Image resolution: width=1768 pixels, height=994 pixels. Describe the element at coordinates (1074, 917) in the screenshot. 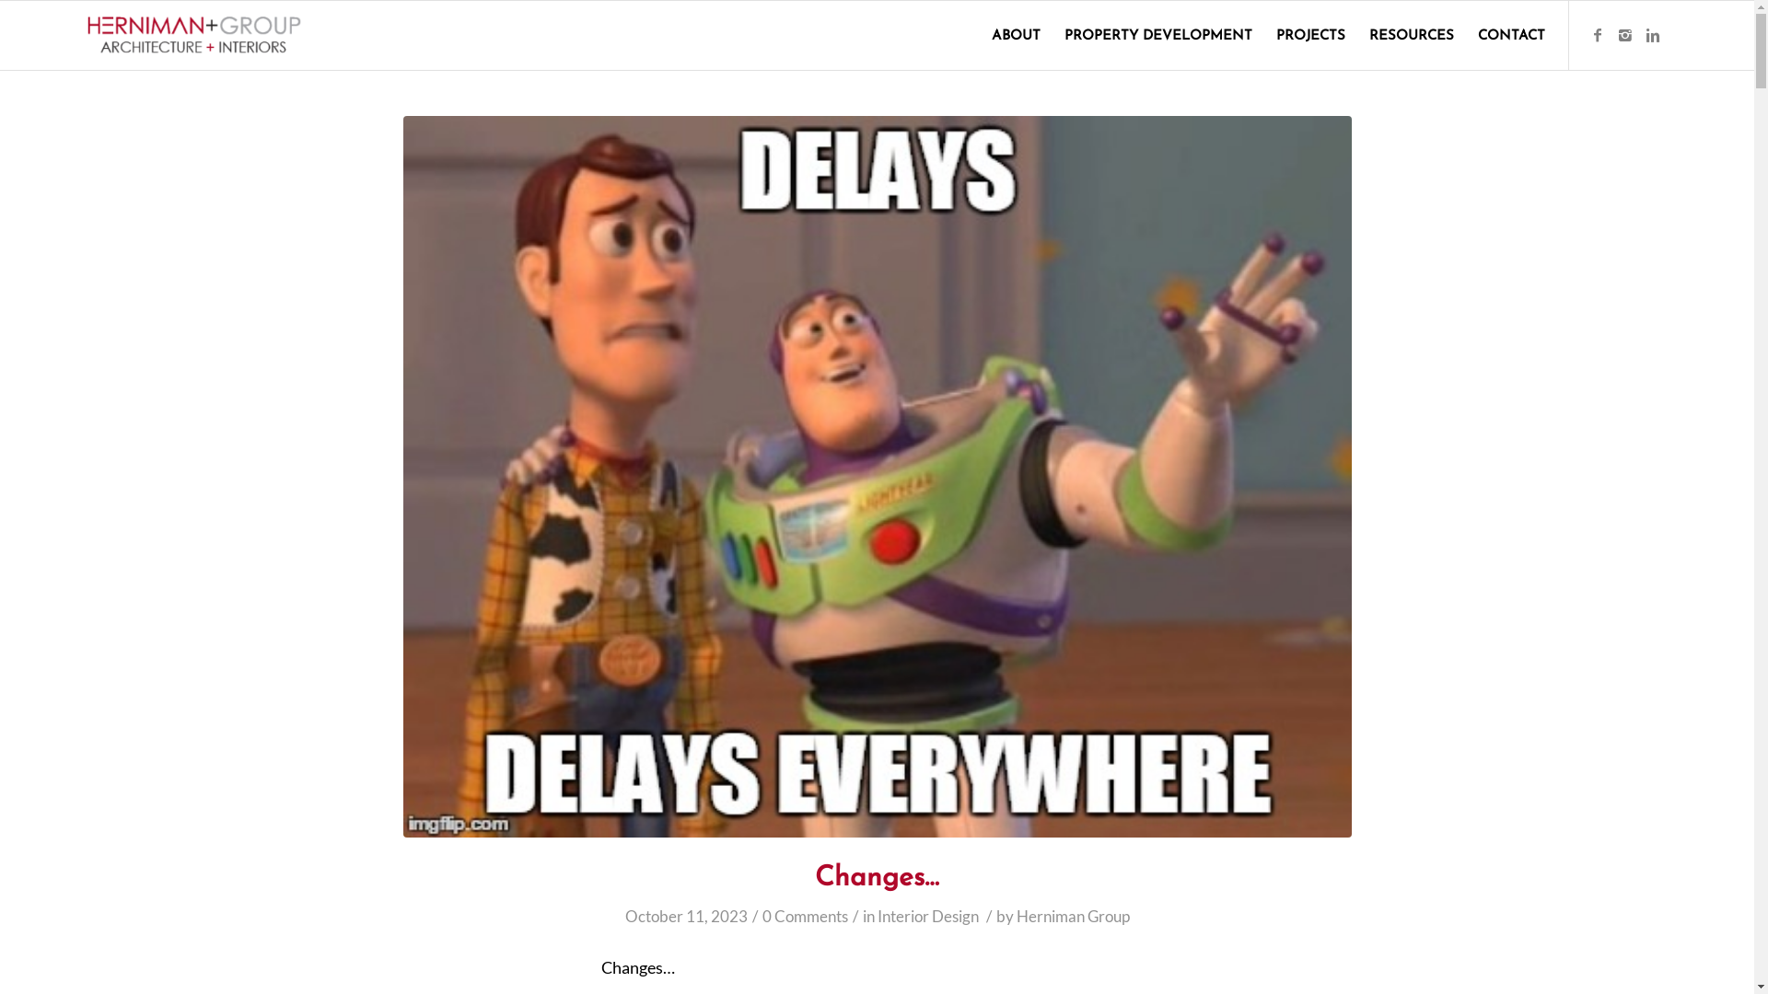

I see `Herniman Group` at that location.